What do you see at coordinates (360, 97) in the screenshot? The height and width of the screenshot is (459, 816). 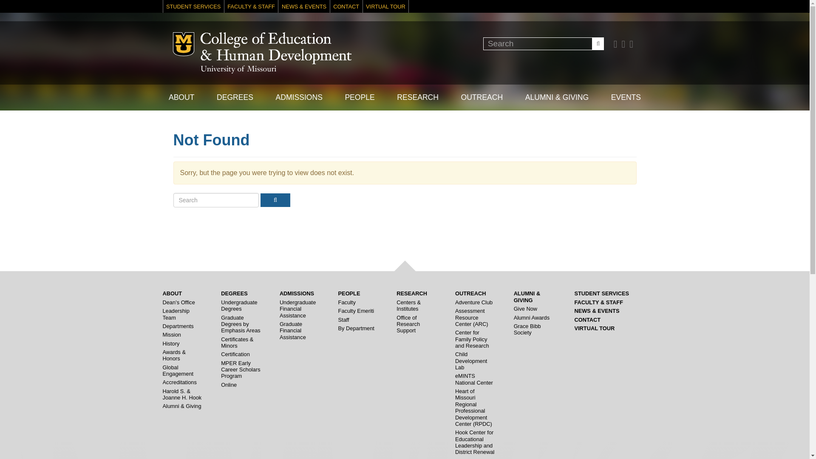 I see `PEOPLE` at bounding box center [360, 97].